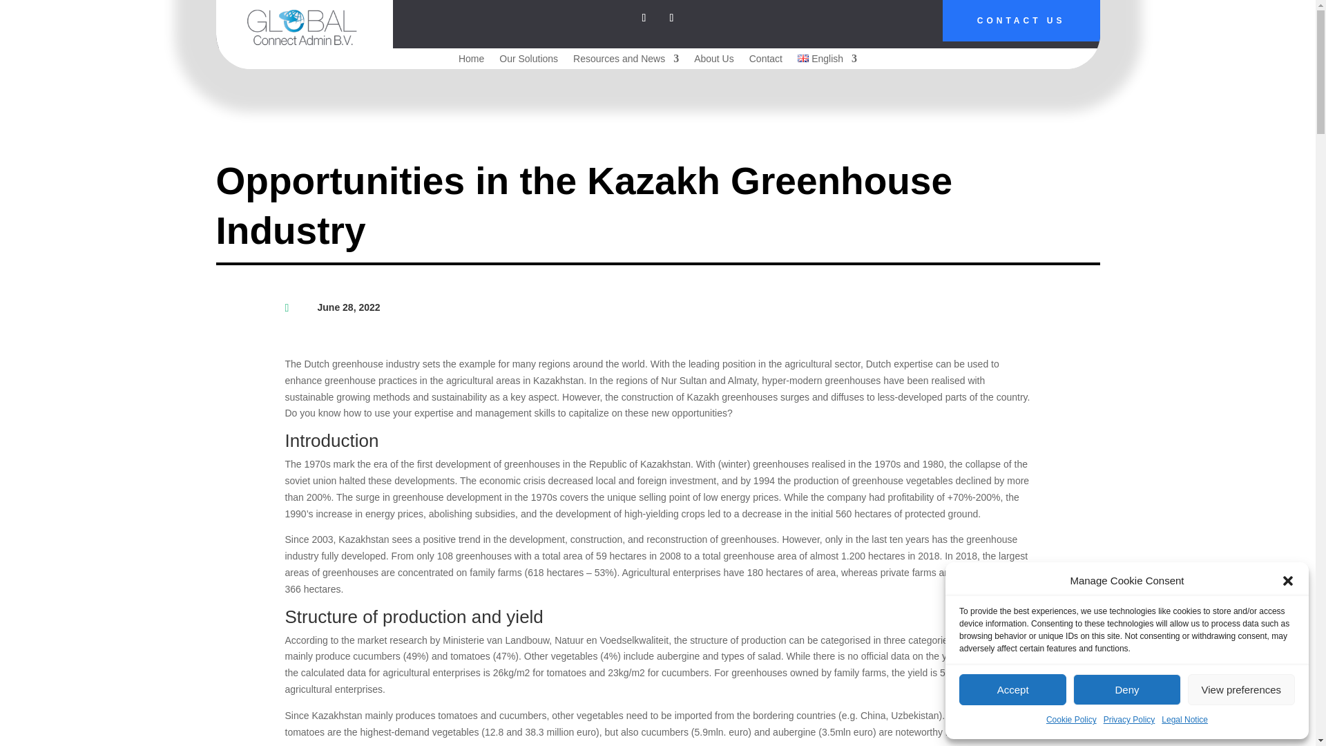 The width and height of the screenshot is (1326, 746). Describe the element at coordinates (1012, 689) in the screenshot. I see `Accept` at that location.